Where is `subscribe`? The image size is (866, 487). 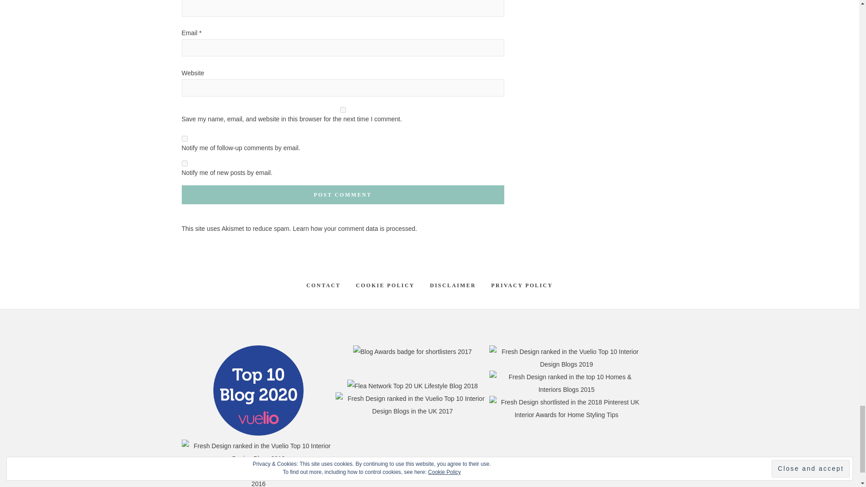 subscribe is located at coordinates (184, 139).